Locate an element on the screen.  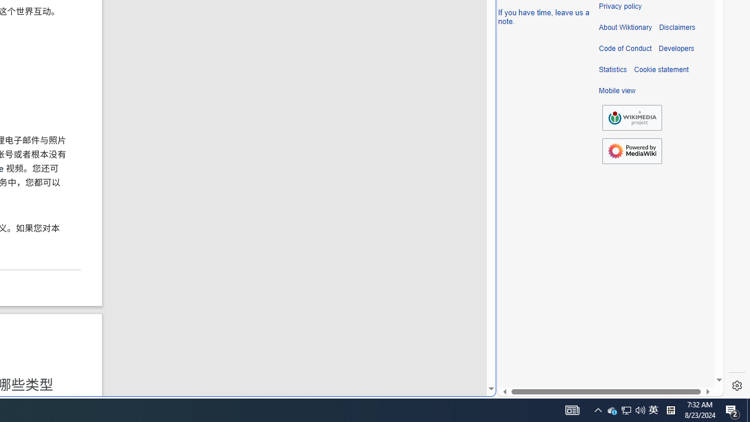
AutomationID: footer-copyrightico is located at coordinates (632, 117).